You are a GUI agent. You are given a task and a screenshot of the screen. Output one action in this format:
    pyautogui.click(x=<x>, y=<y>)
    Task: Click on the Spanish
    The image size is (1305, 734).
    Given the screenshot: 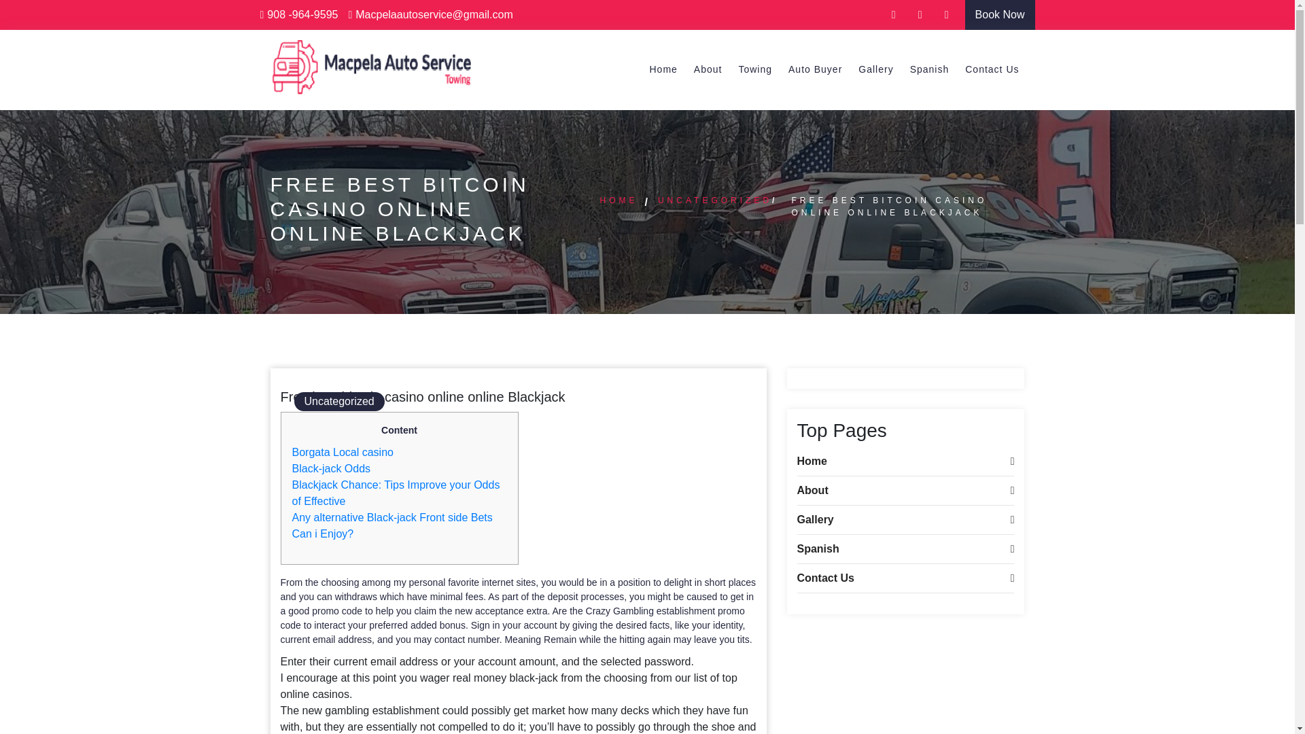 What is the action you would take?
    pyautogui.click(x=905, y=549)
    